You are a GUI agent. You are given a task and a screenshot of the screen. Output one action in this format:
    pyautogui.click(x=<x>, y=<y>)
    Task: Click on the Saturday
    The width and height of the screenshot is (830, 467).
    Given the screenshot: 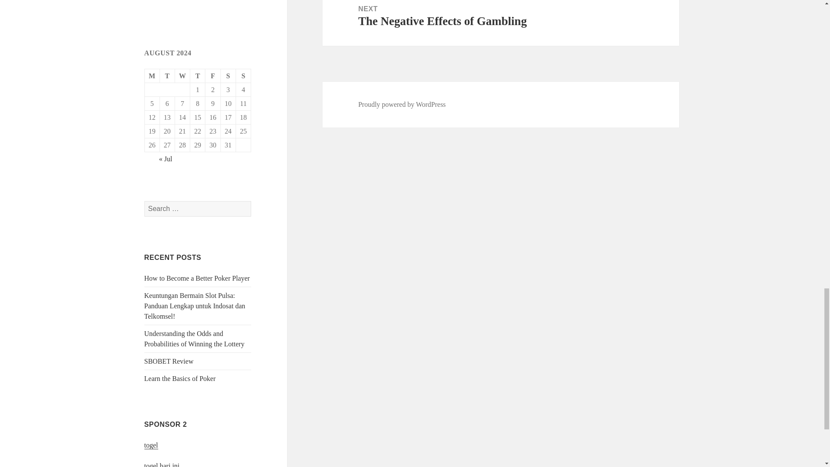 What is the action you would take?
    pyautogui.click(x=228, y=76)
    